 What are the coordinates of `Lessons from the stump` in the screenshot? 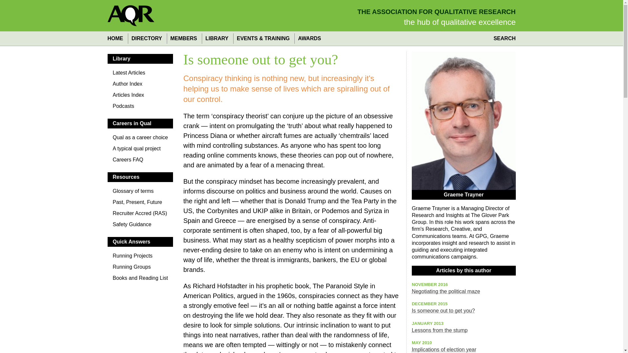 It's located at (440, 330).